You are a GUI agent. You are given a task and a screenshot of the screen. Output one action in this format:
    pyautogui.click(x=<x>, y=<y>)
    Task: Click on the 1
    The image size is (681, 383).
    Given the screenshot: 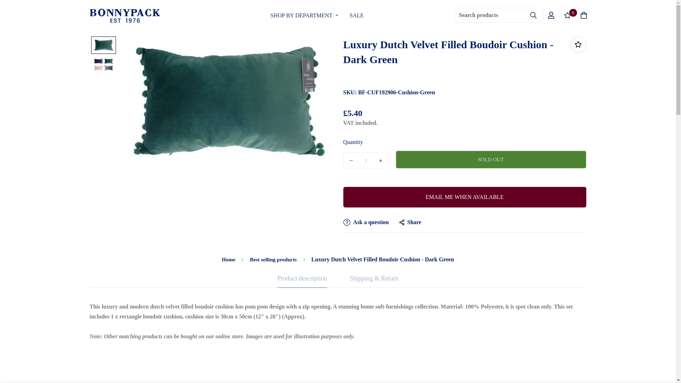 What is the action you would take?
    pyautogui.click(x=366, y=160)
    